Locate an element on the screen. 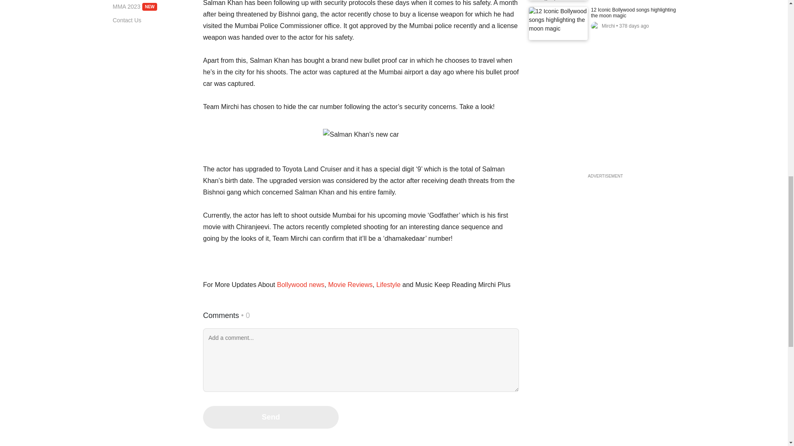 Image resolution: width=794 pixels, height=446 pixels. Contact Us is located at coordinates (153, 20).